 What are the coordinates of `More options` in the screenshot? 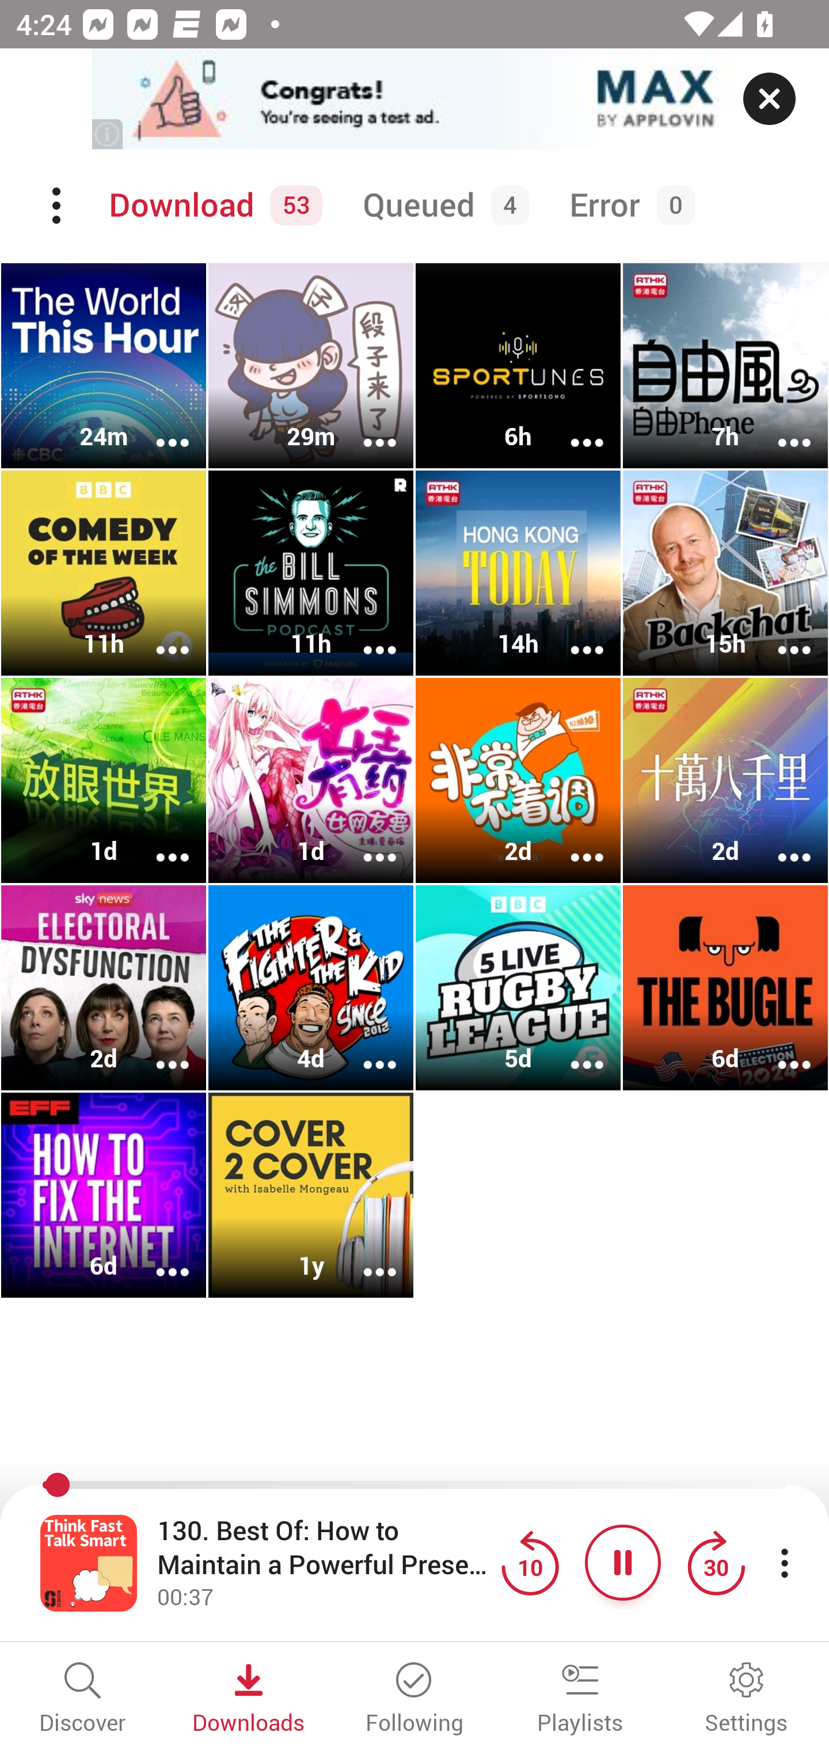 It's located at (779, 635).